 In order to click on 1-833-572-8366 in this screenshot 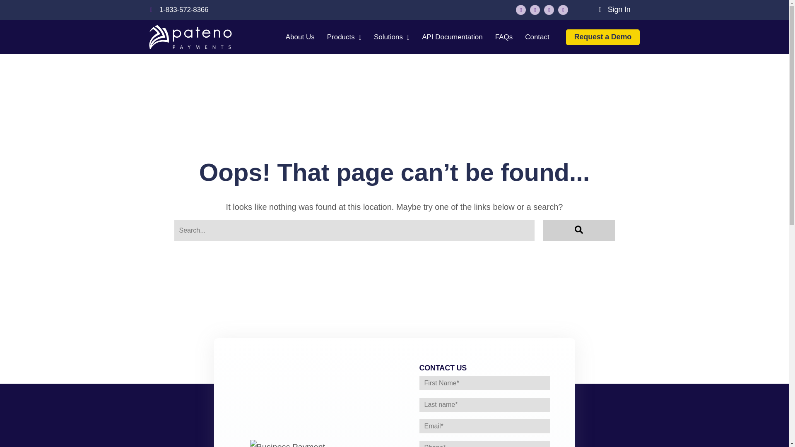, I will do `click(179, 10)`.